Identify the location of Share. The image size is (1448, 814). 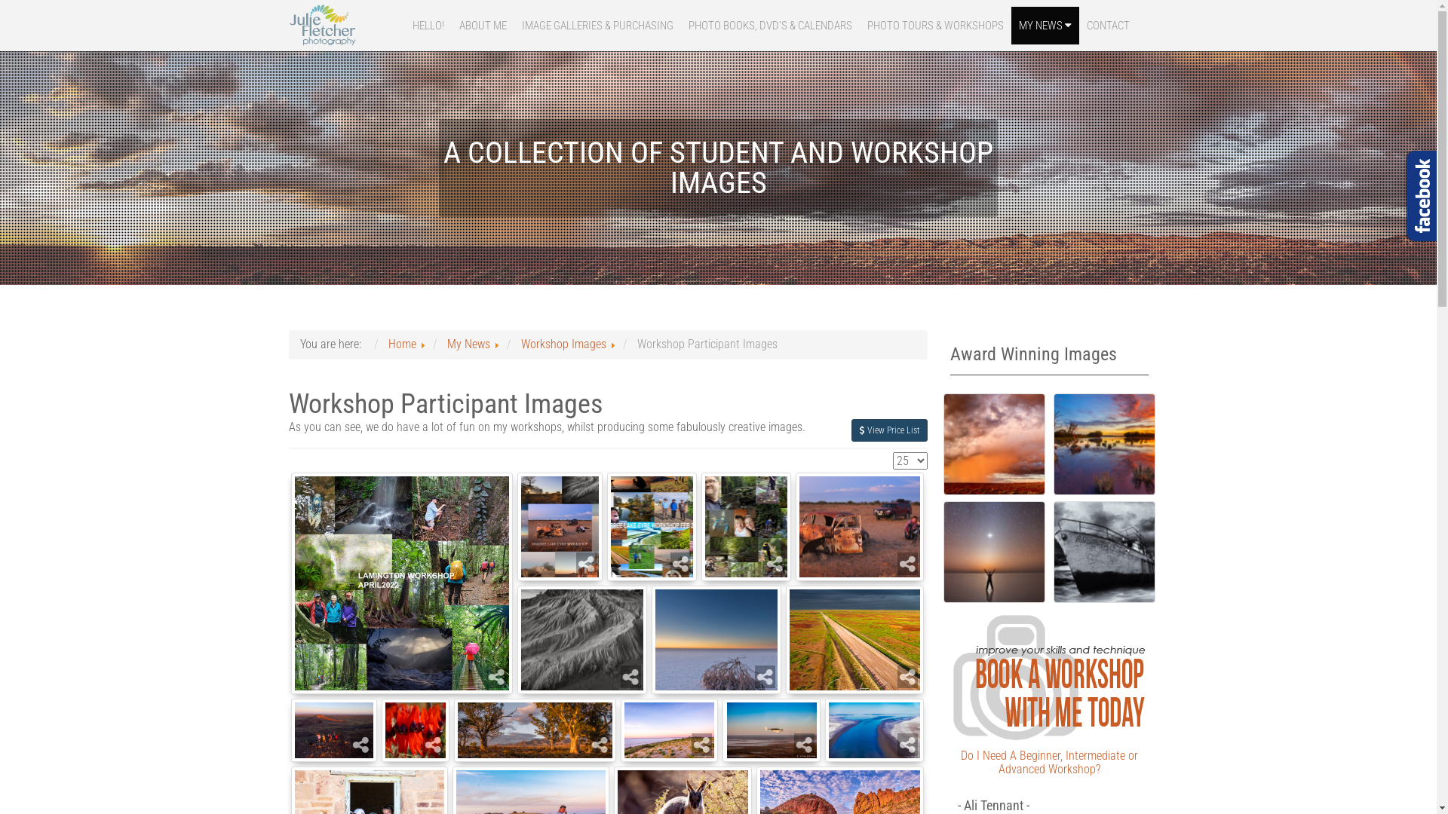
(775, 564).